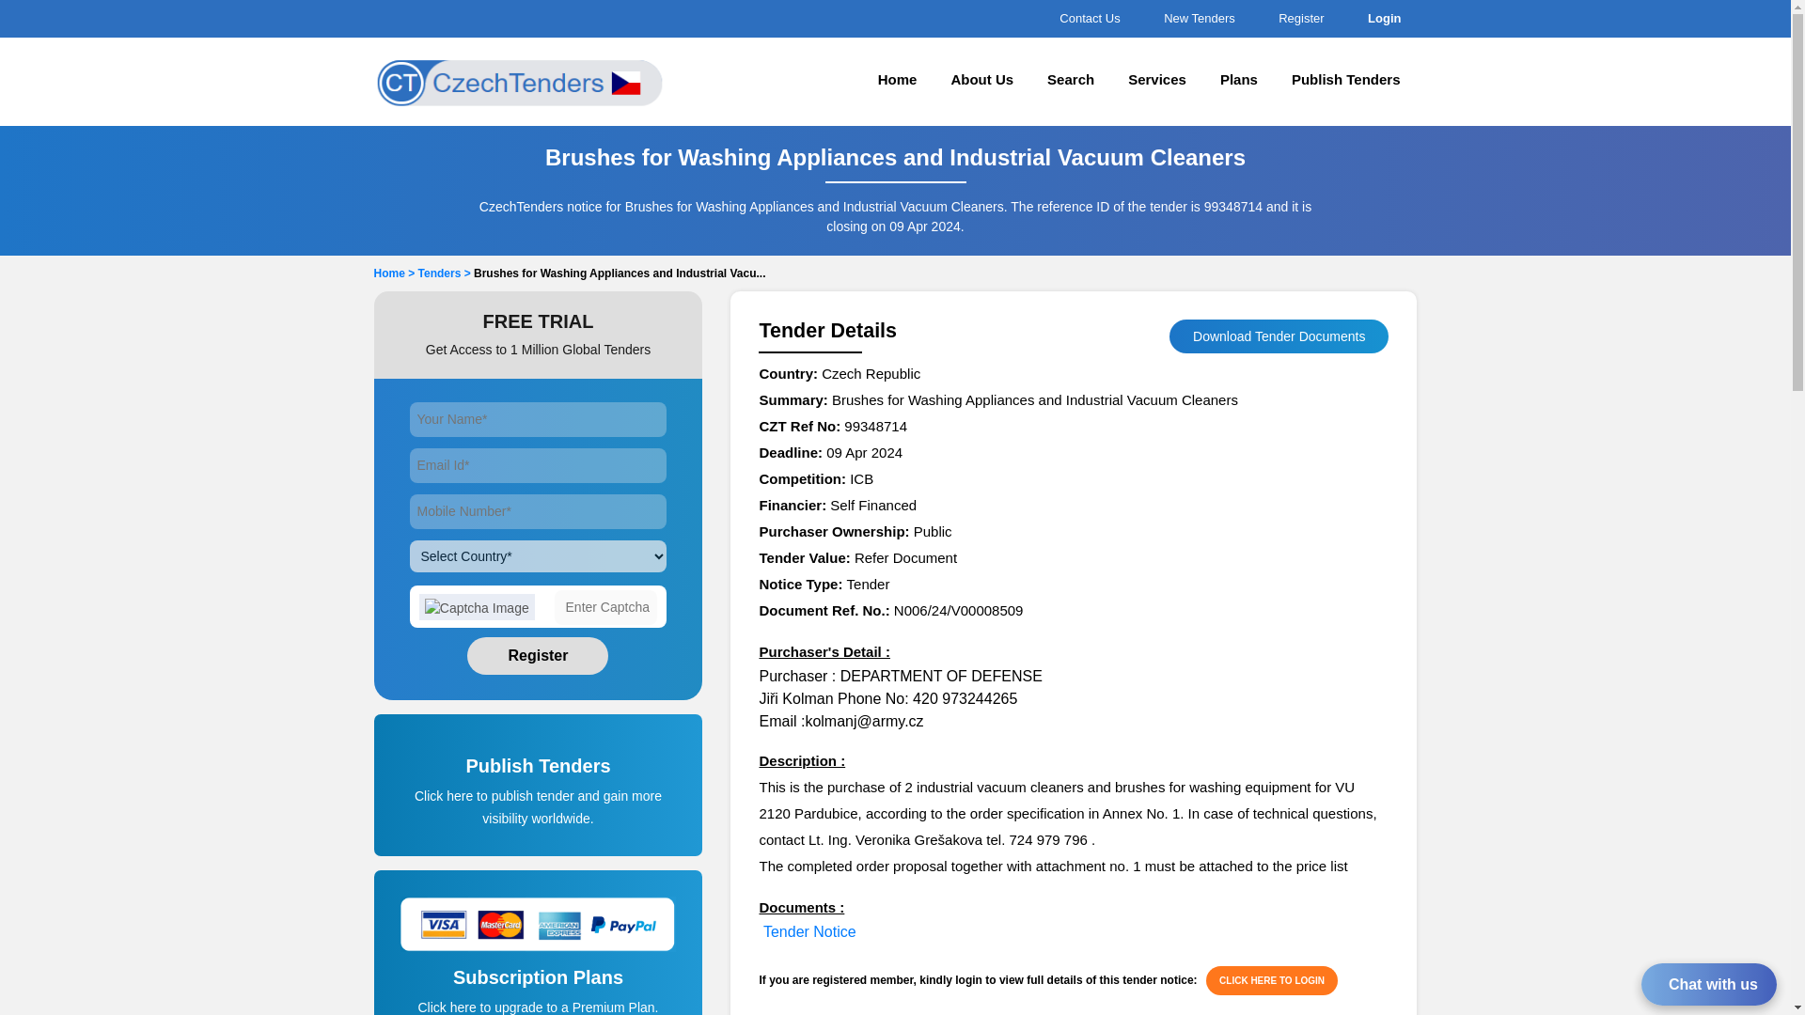 Image resolution: width=1805 pixels, height=1015 pixels. Describe the element at coordinates (1196, 18) in the screenshot. I see `New Tenders` at that location.